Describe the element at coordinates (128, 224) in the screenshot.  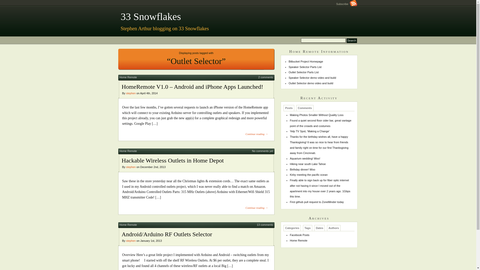
I see `Home Remote` at that location.